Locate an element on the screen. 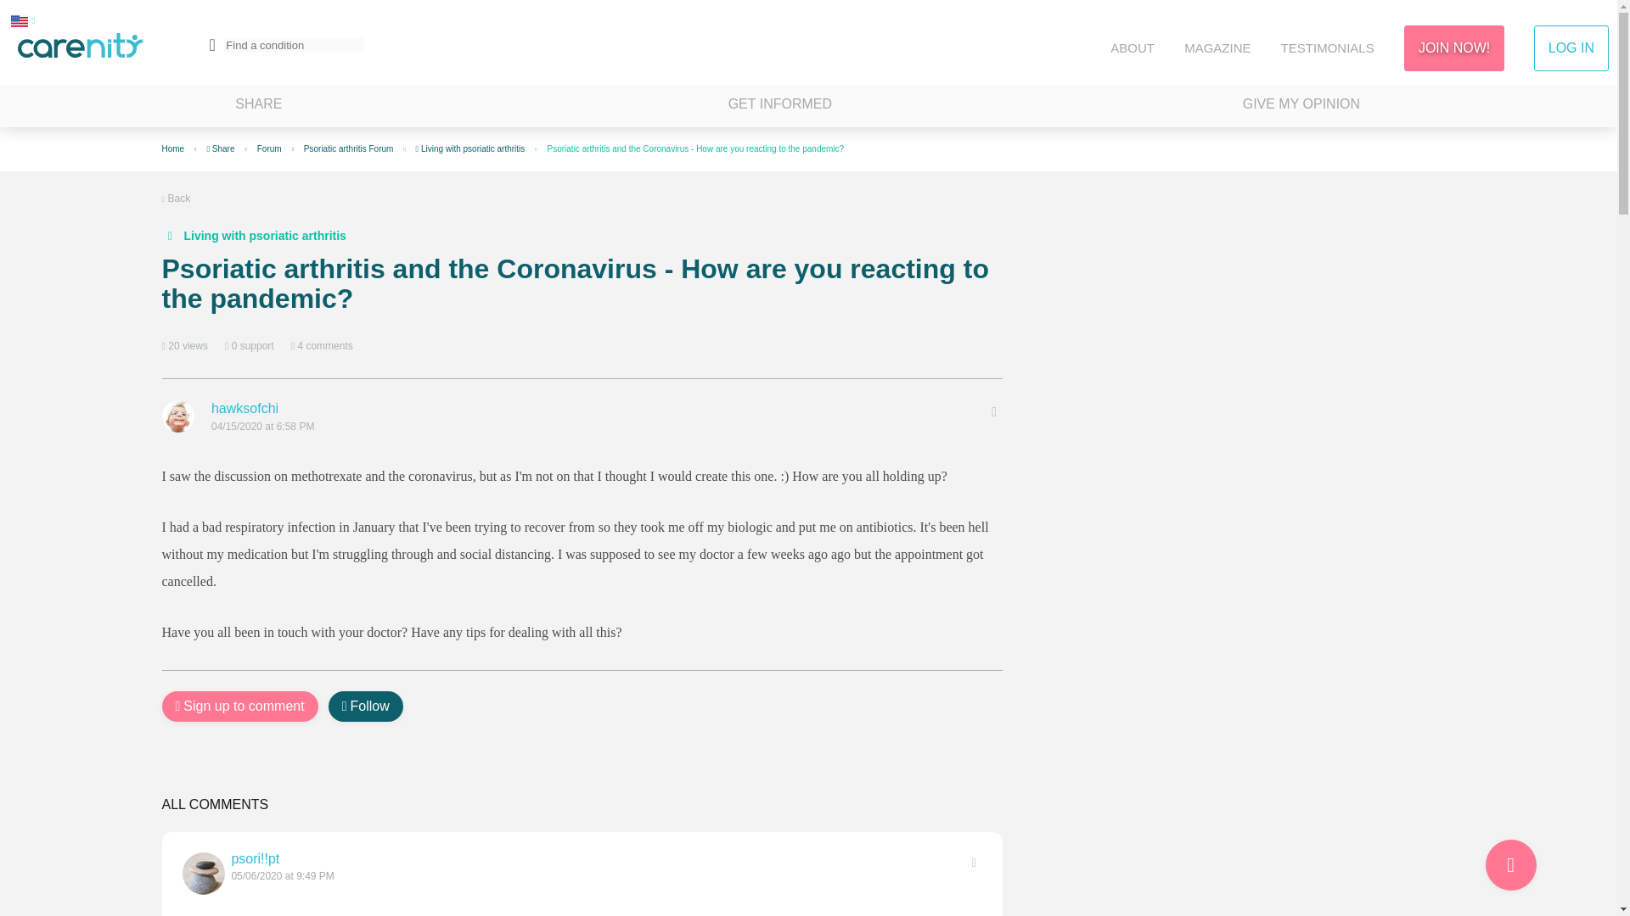 The width and height of the screenshot is (1630, 916). JOIN NOW! is located at coordinates (1453, 48).